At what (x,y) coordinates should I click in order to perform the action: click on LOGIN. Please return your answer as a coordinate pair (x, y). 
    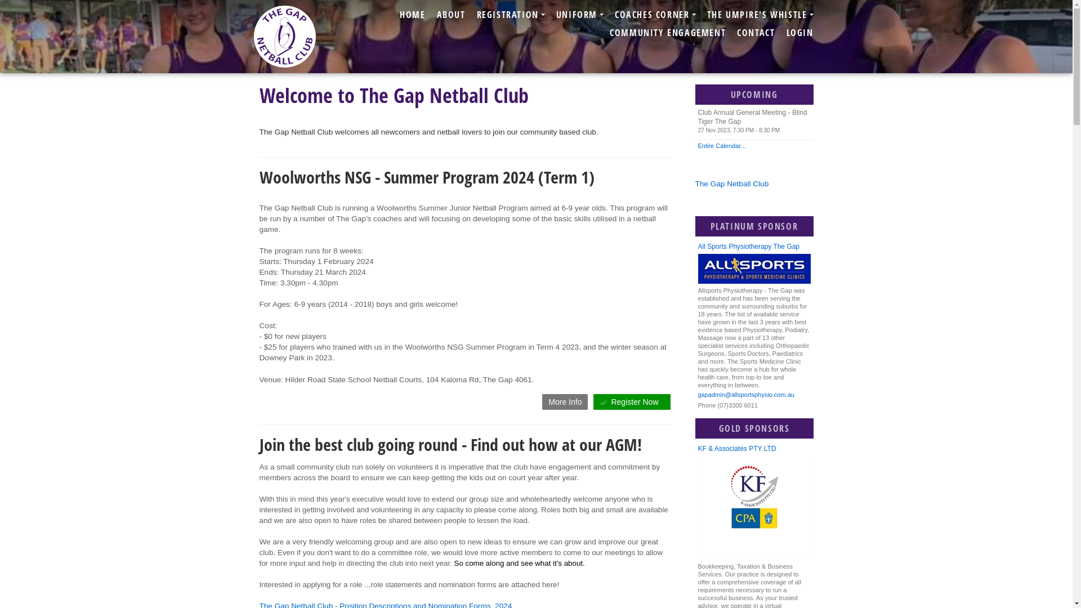
    Looking at the image, I should click on (799, 33).